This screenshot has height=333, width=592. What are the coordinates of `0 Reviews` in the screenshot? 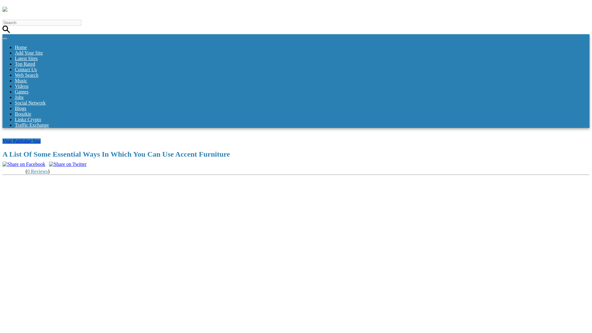 It's located at (38, 171).